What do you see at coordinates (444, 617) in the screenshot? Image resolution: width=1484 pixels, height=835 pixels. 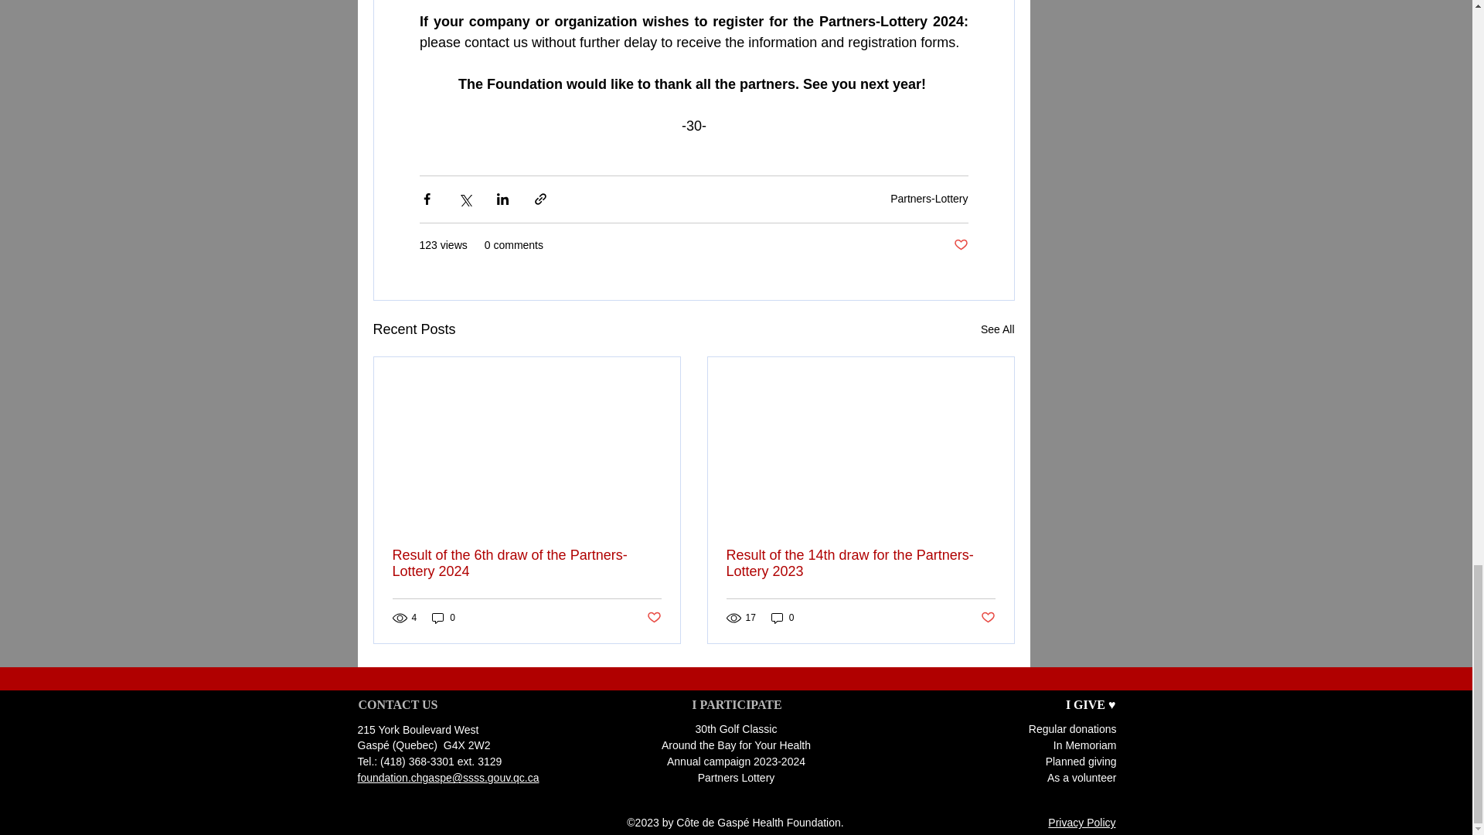 I see `0` at bounding box center [444, 617].